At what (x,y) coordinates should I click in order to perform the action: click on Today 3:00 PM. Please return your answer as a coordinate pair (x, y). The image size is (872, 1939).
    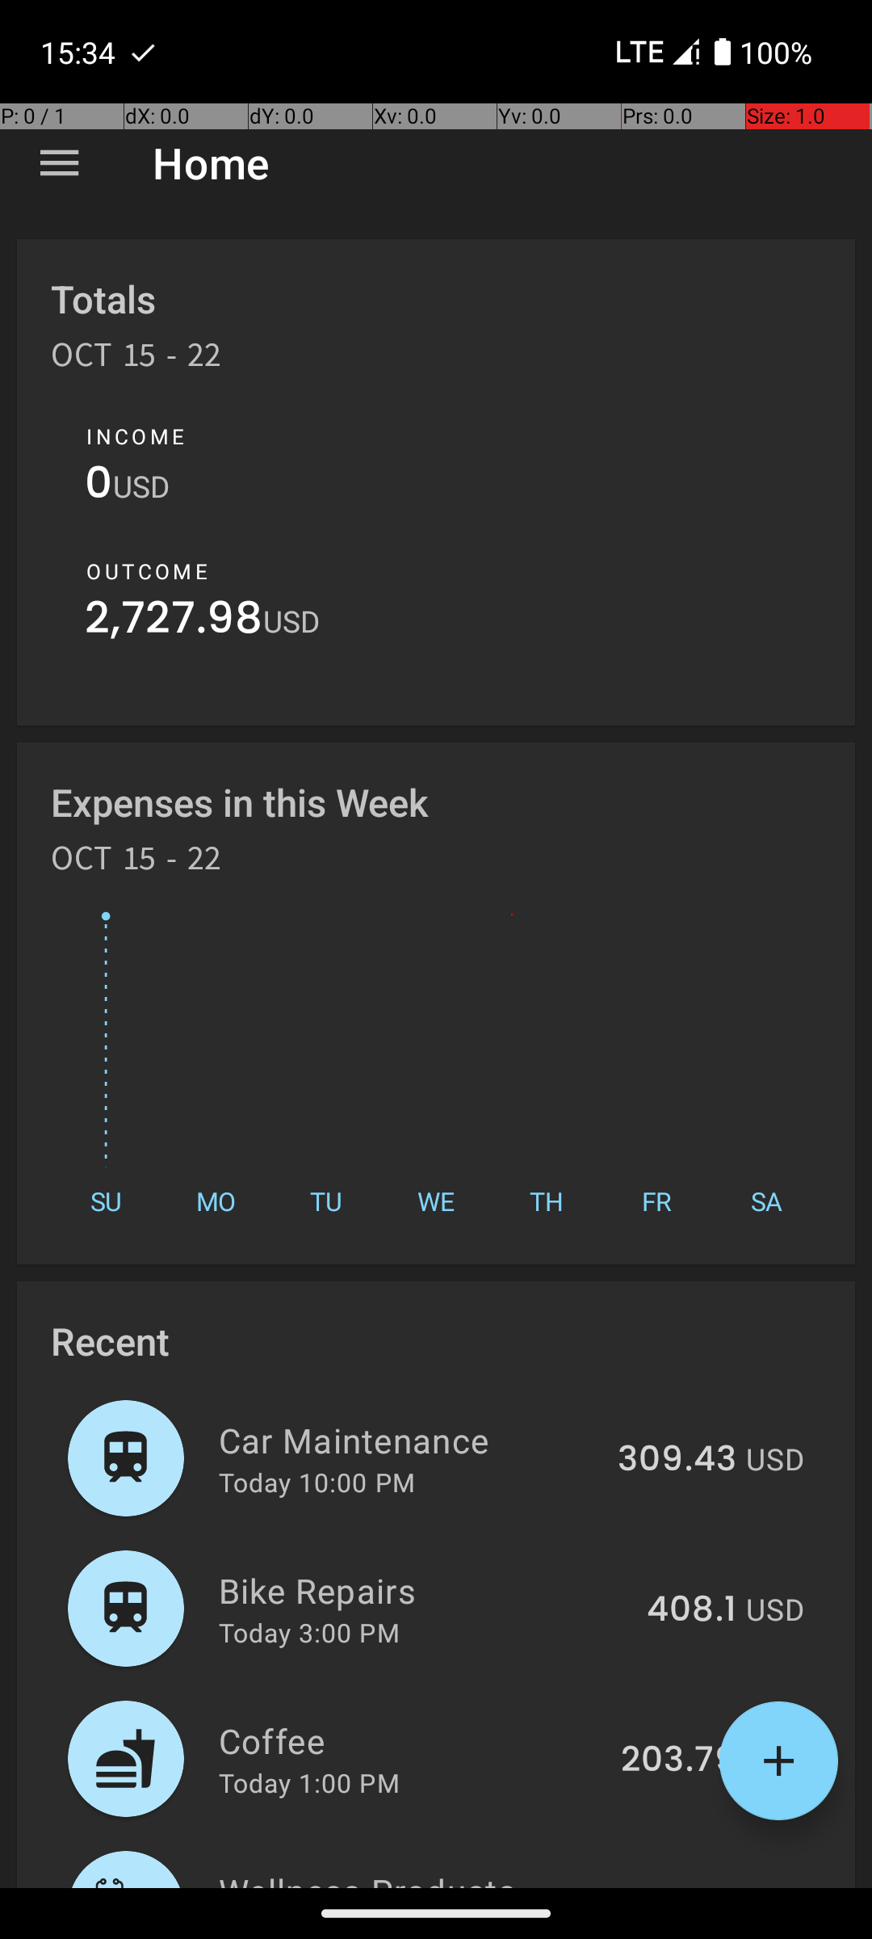
    Looking at the image, I should click on (309, 1632).